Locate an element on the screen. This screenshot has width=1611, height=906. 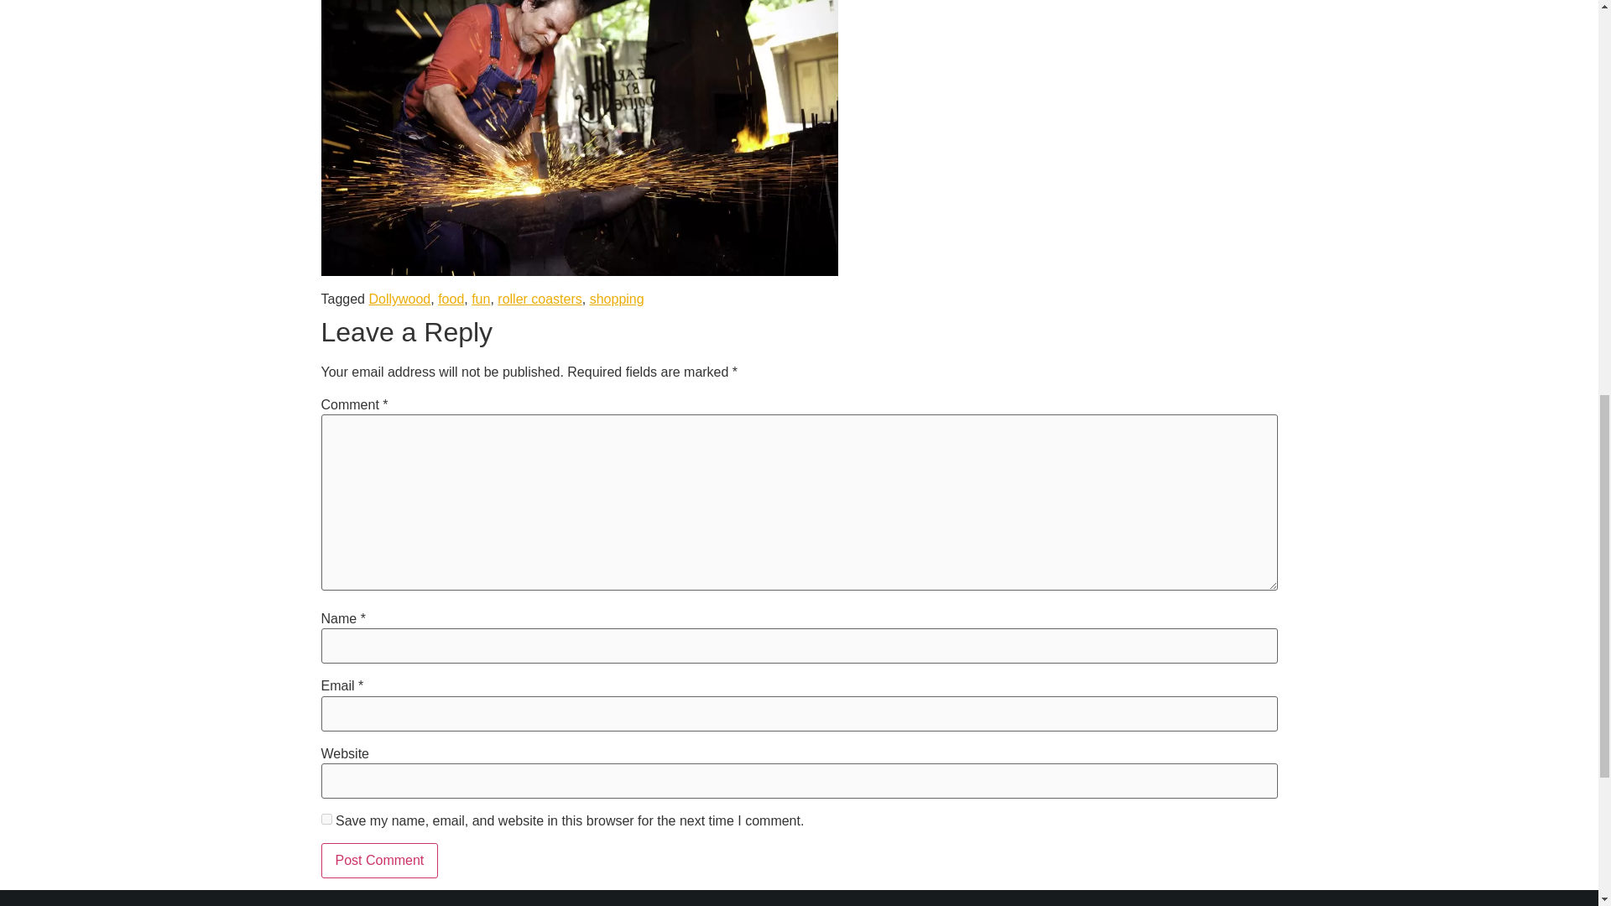
Dollywood is located at coordinates (399, 299).